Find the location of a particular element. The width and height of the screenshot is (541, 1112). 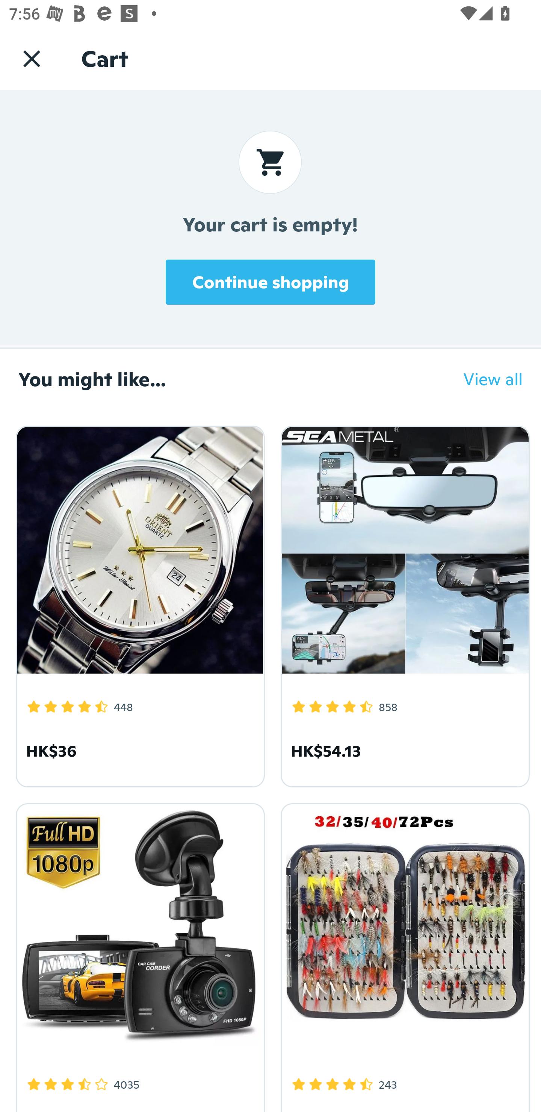

4.3 Star Rating 858 HK$54.13 is located at coordinates (403, 604).